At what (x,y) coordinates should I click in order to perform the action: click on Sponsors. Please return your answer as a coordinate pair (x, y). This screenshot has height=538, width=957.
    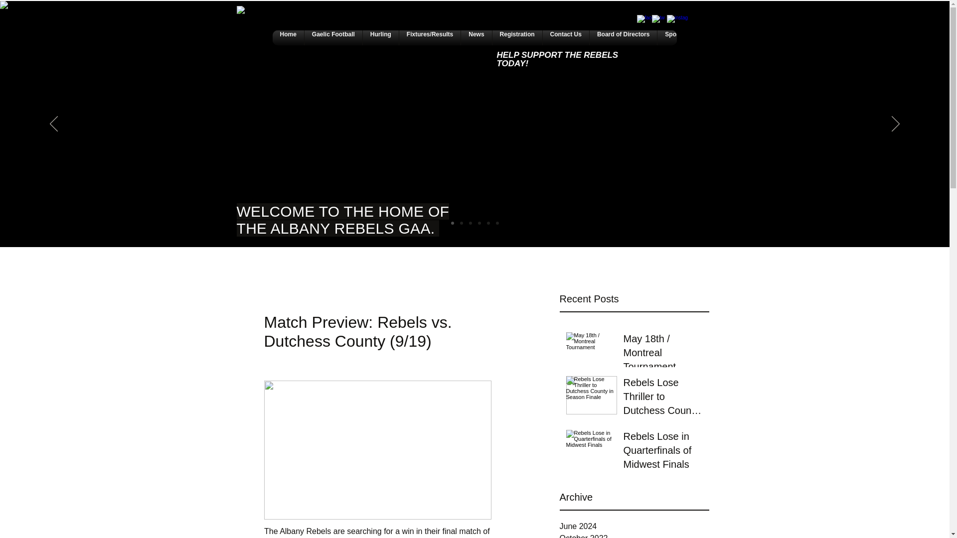
    Looking at the image, I should click on (679, 37).